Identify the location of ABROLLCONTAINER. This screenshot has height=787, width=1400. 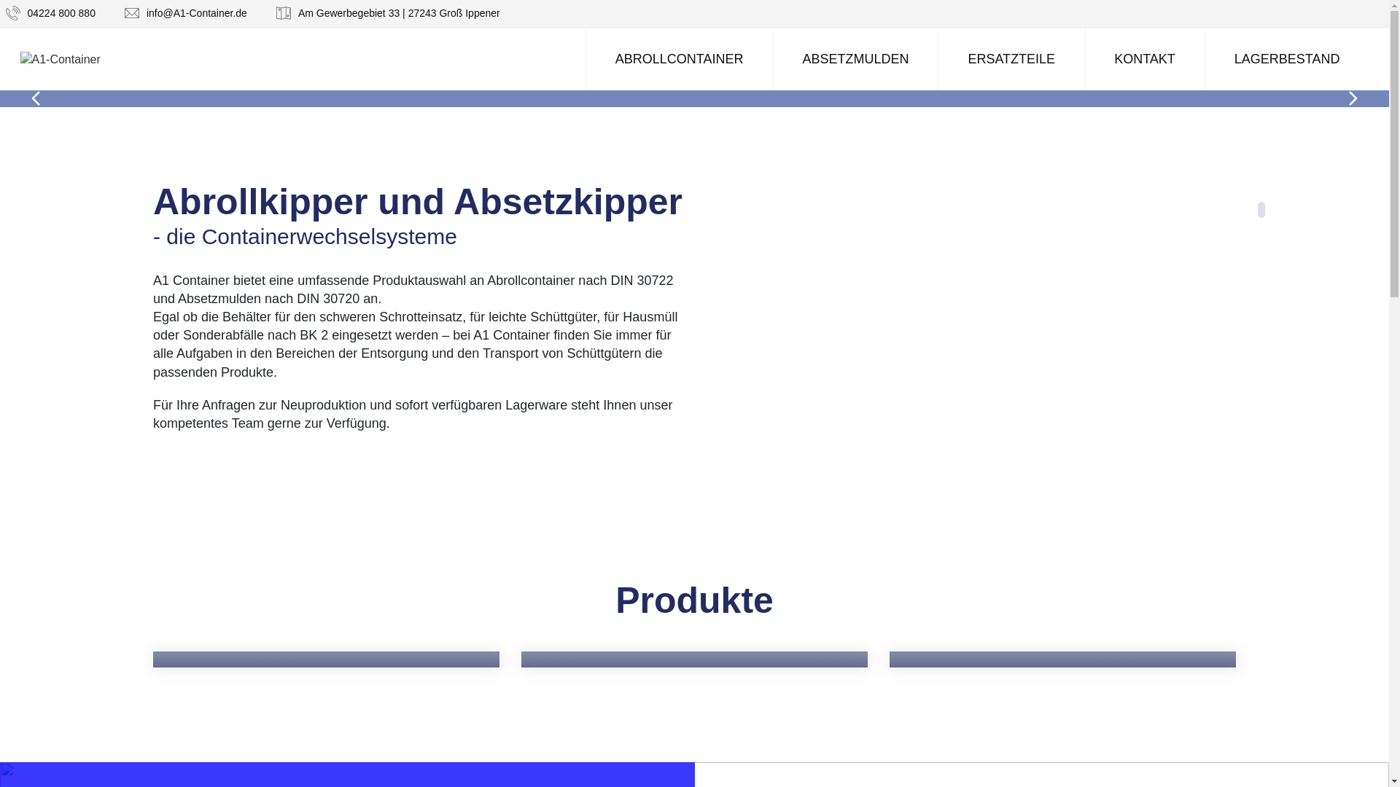
(680, 59).